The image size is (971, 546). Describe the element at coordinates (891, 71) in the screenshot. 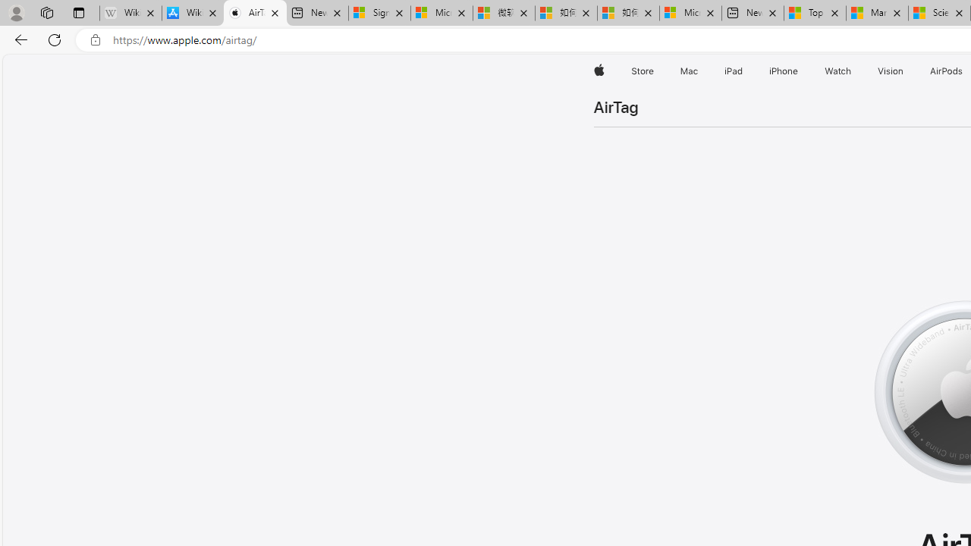

I see `Vision` at that location.